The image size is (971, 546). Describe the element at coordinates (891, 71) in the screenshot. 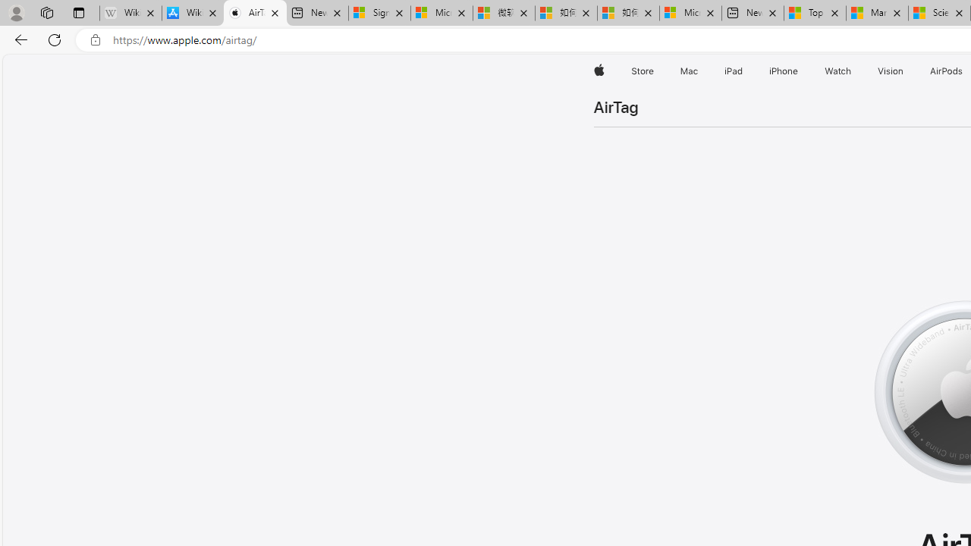

I see `Vision` at that location.